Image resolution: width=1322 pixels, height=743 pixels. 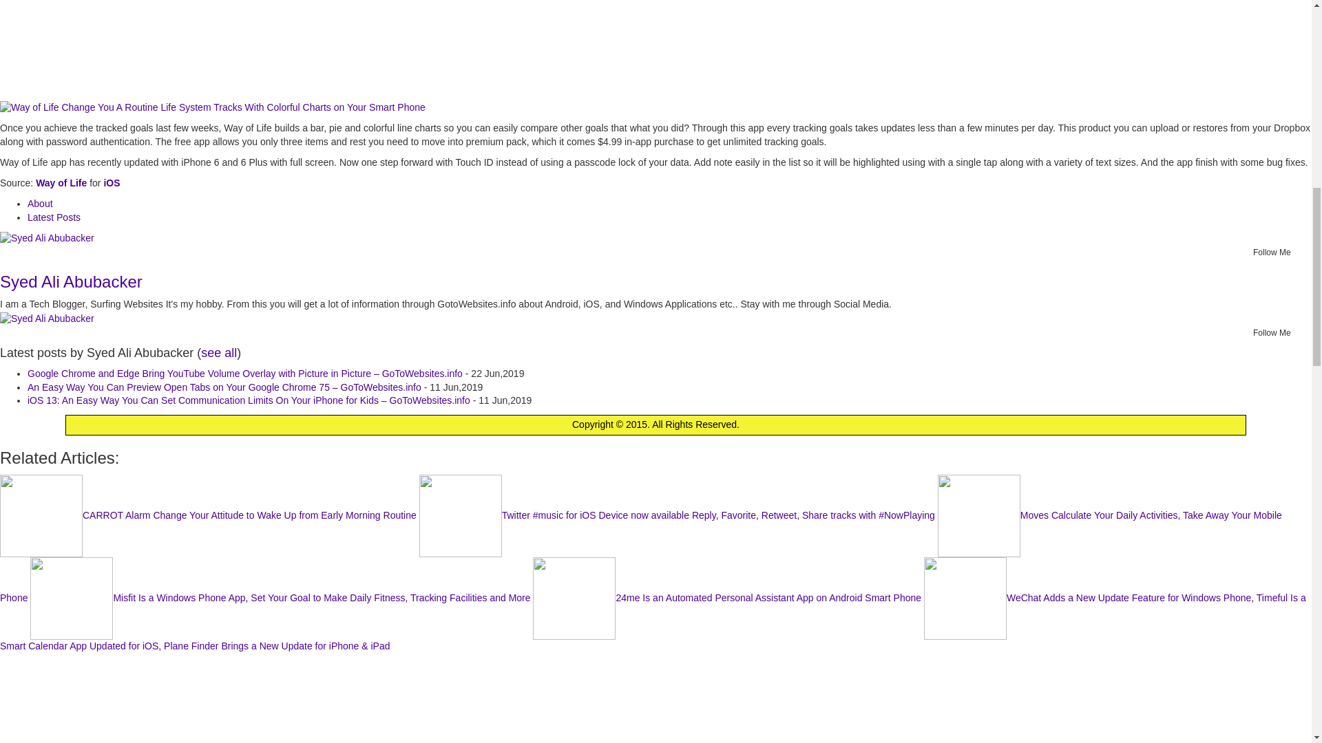 I want to click on Way of Life, so click(x=61, y=183).